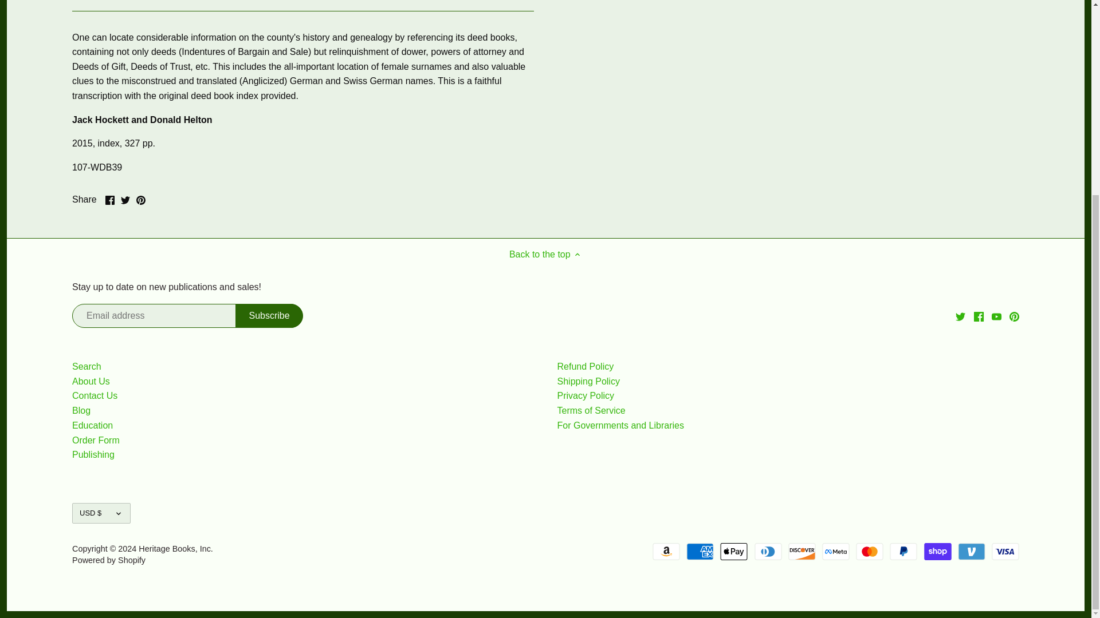  What do you see at coordinates (979, 316) in the screenshot?
I see `Facebook` at bounding box center [979, 316].